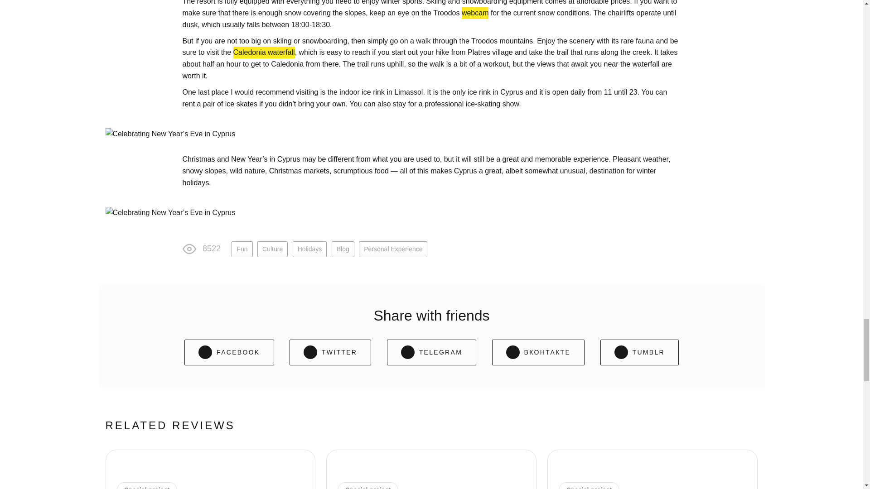 Image resolution: width=870 pixels, height=489 pixels. Describe the element at coordinates (309, 249) in the screenshot. I see `Holidays` at that location.